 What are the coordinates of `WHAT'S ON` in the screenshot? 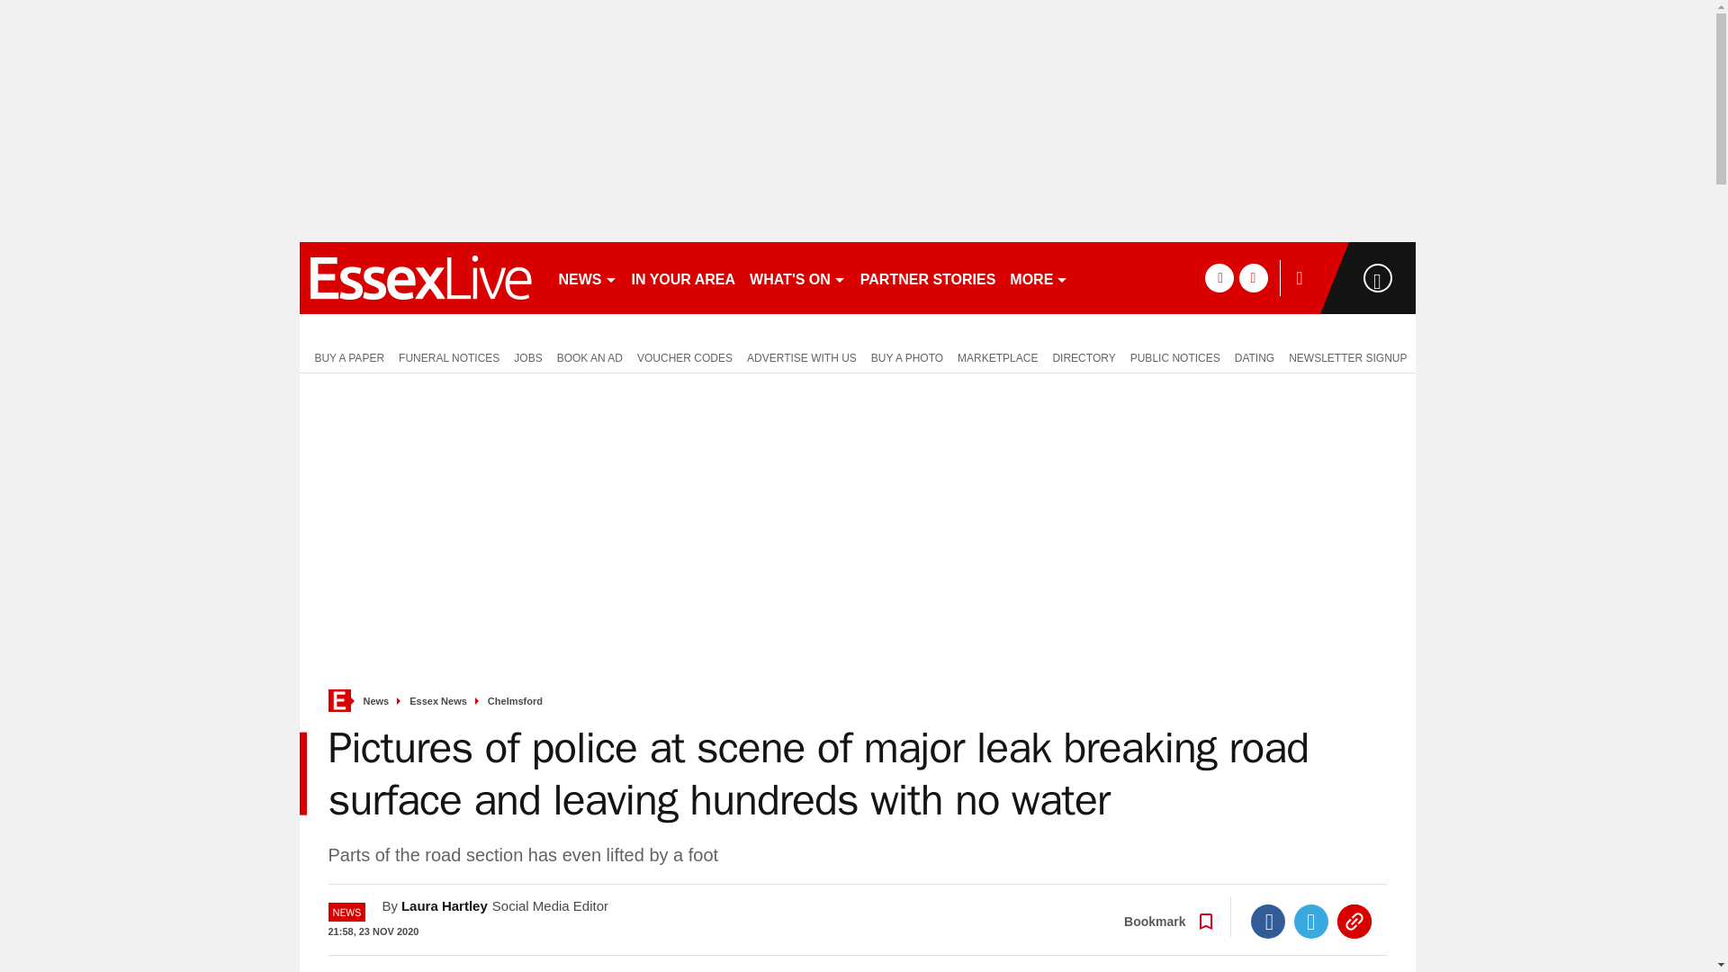 It's located at (797, 277).